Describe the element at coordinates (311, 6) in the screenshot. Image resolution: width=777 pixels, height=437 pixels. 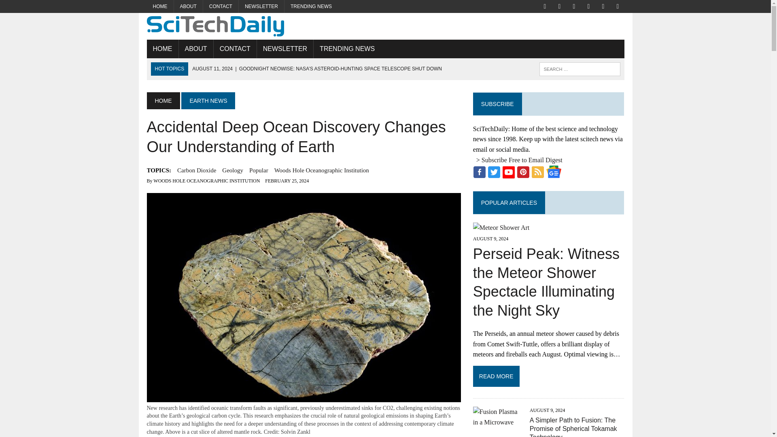
I see `TRENDING NEWS` at that location.